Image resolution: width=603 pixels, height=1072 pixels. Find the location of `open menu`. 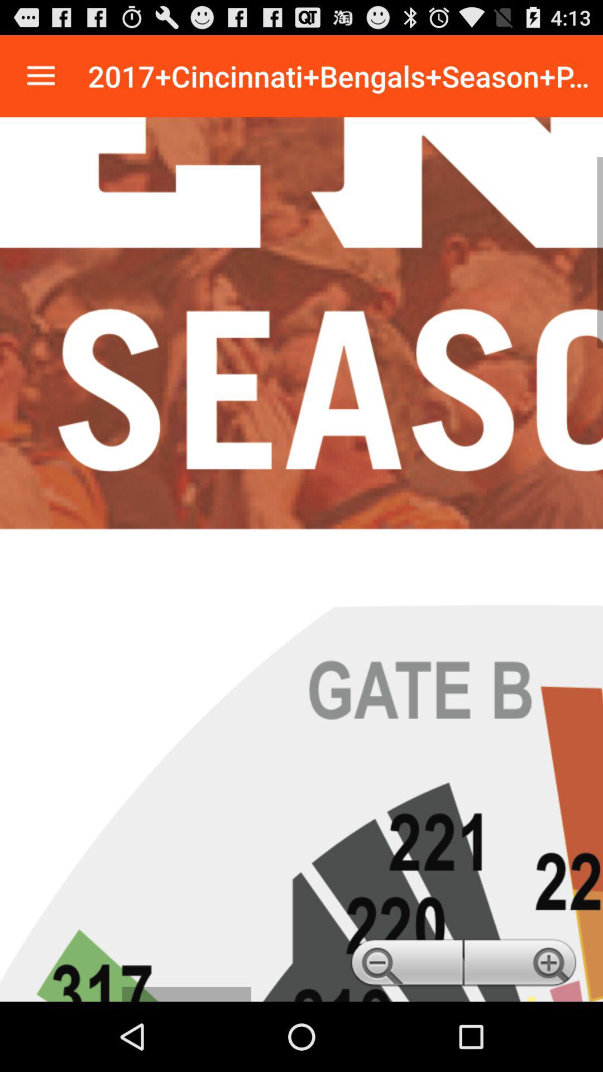

open menu is located at coordinates (41, 76).